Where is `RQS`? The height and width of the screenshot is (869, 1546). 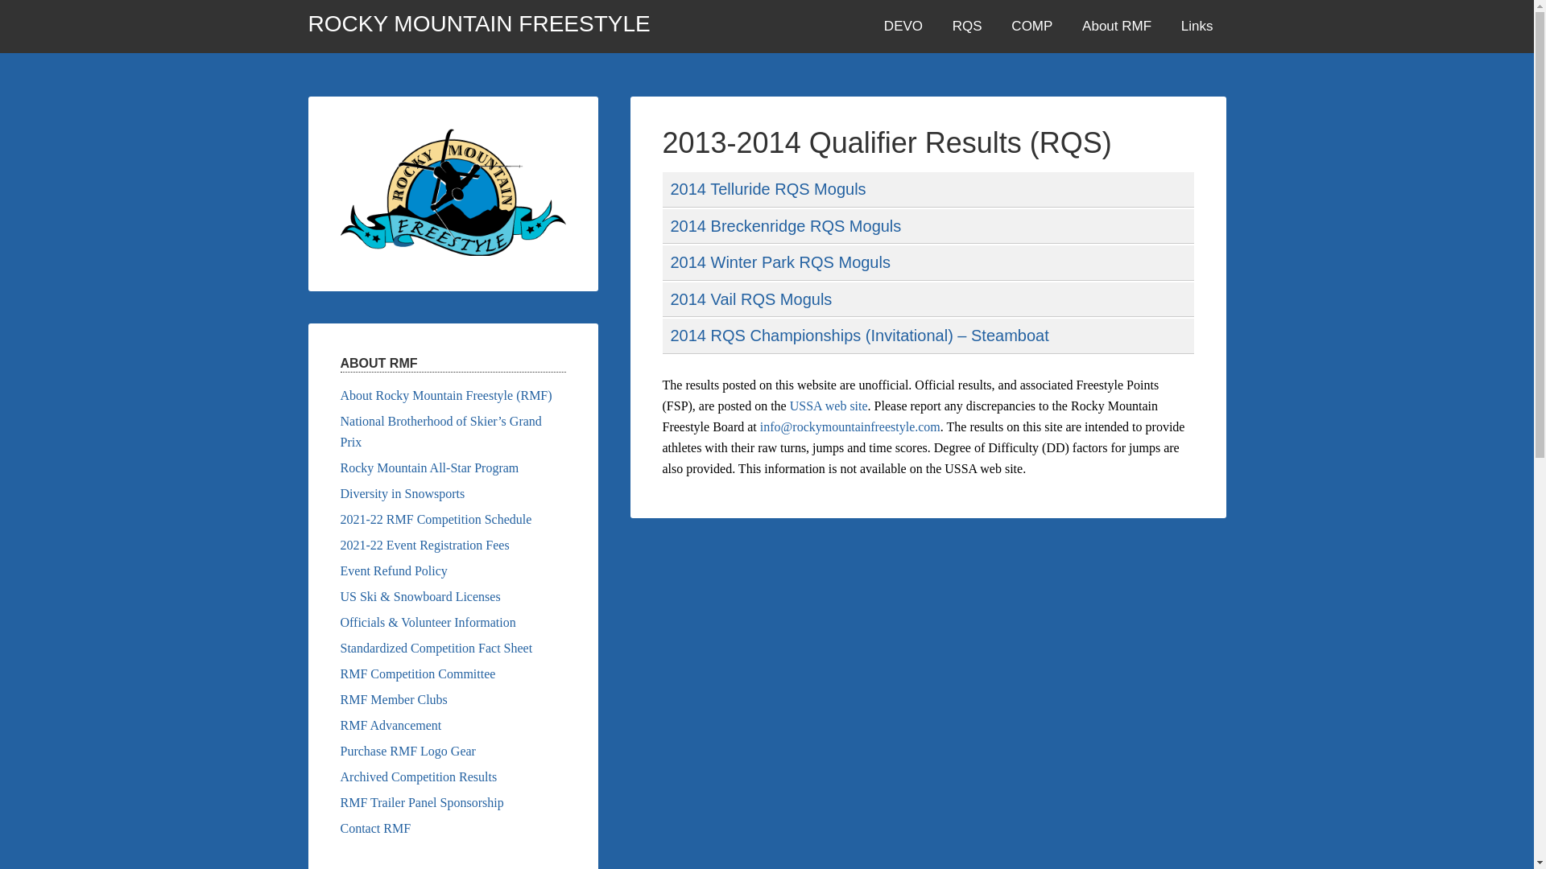
RQS is located at coordinates (968, 26).